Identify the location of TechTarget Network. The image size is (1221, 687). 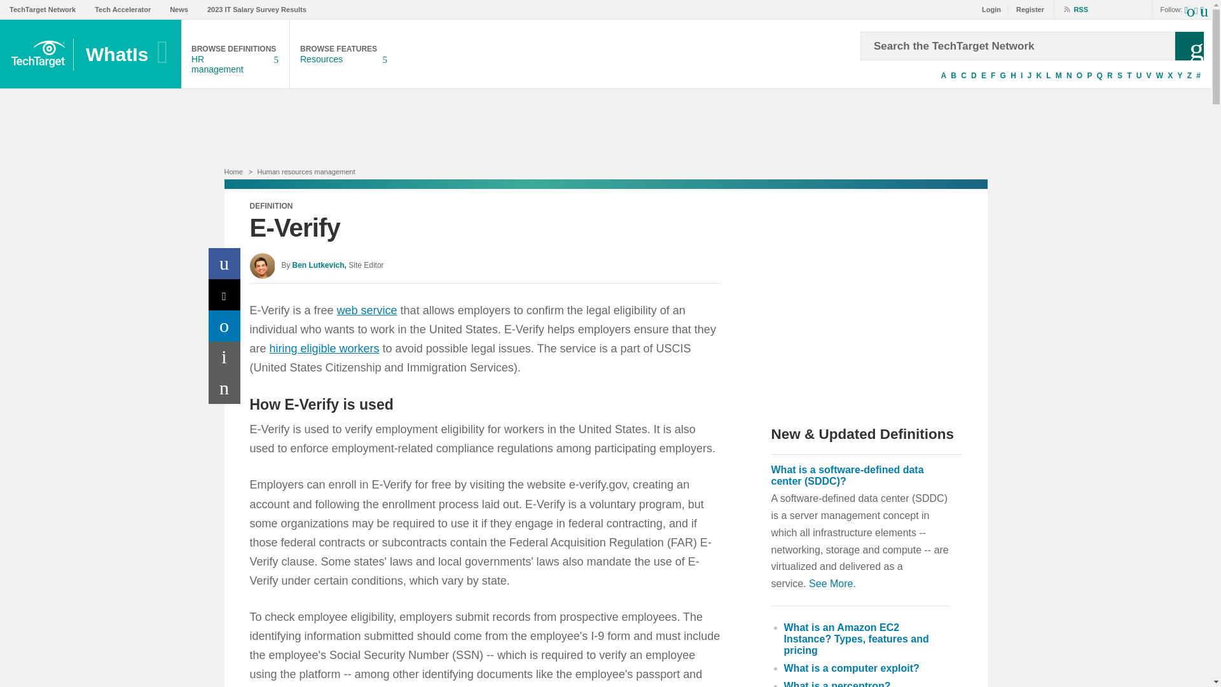
(1058, 76).